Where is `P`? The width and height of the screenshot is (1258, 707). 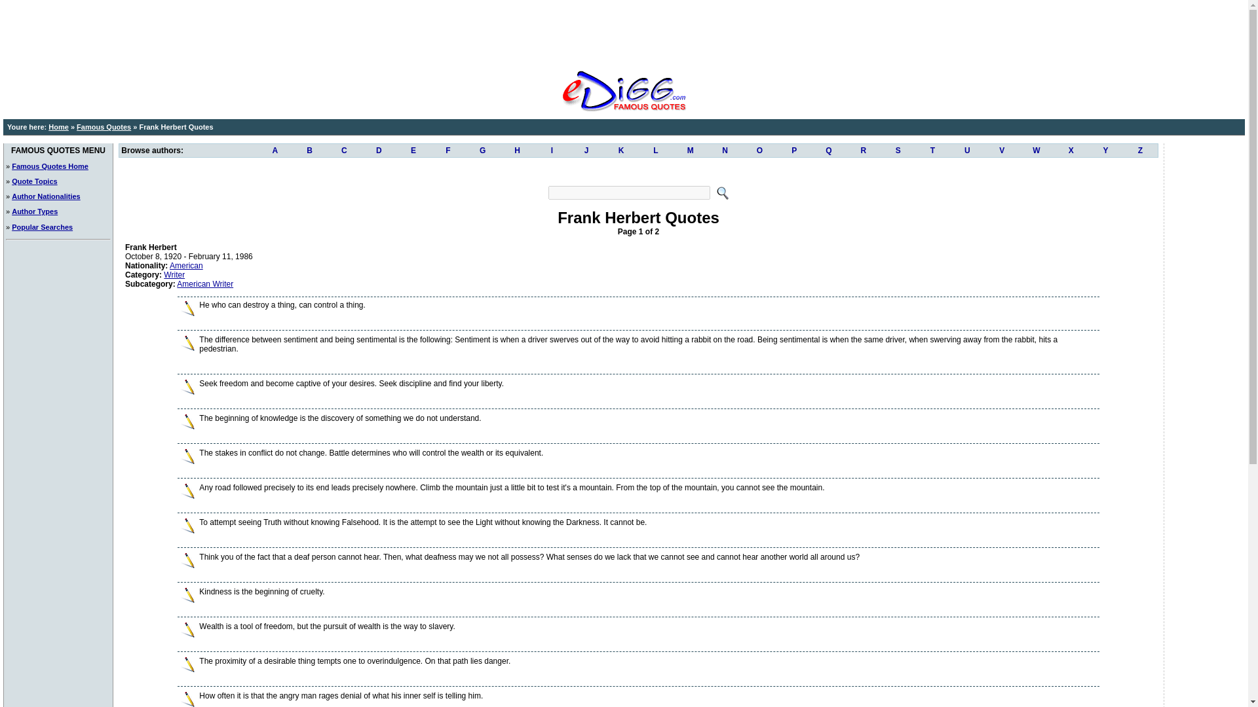 P is located at coordinates (794, 151).